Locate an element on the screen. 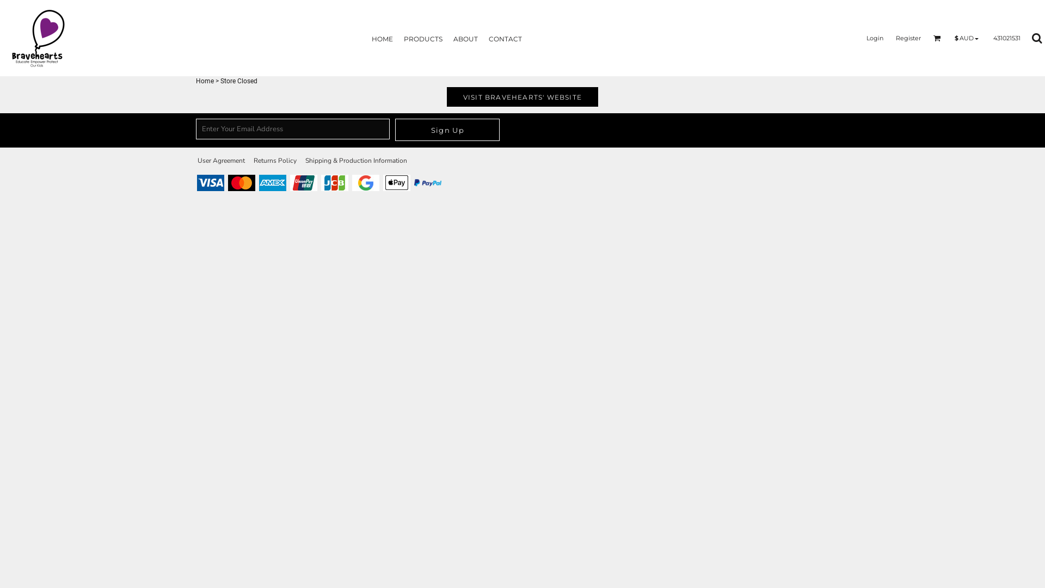 Image resolution: width=1045 pixels, height=588 pixels. Shipping & Production Information is located at coordinates (356, 161).